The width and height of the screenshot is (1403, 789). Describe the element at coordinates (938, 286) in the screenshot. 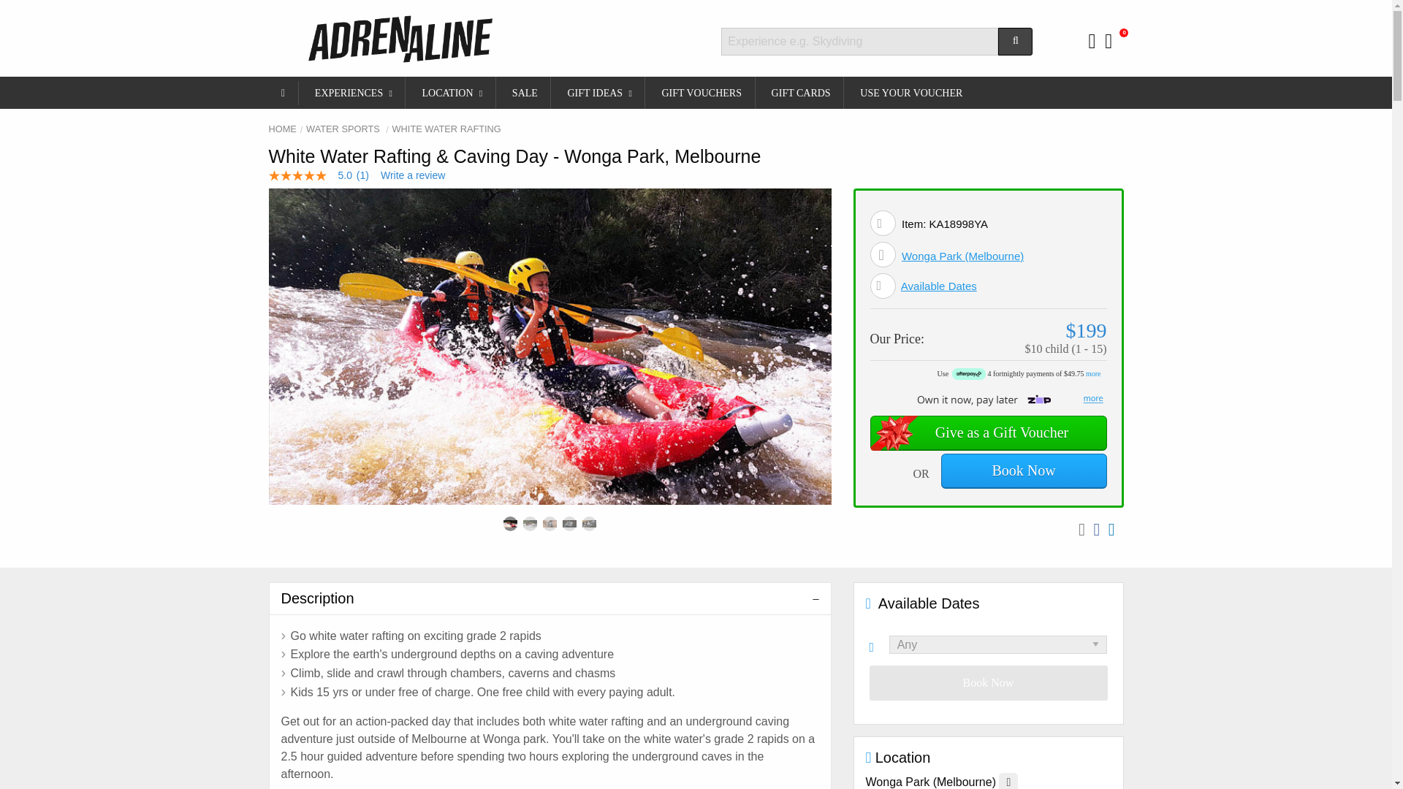

I see `Available Dates` at that location.